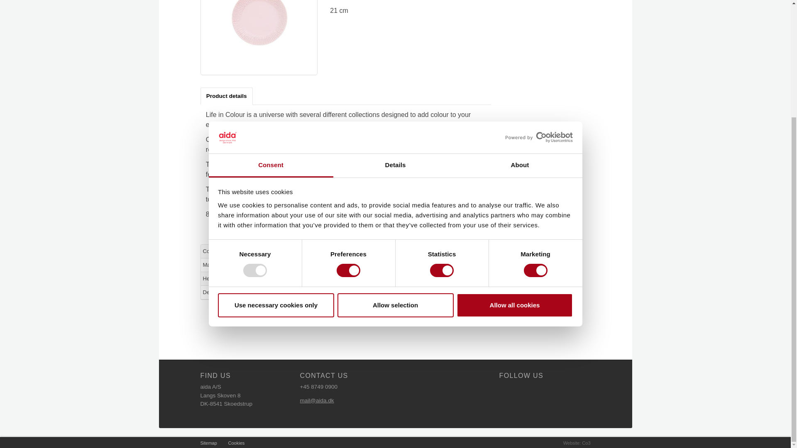 The width and height of the screenshot is (797, 448). I want to click on Allow selection, so click(395, 152).